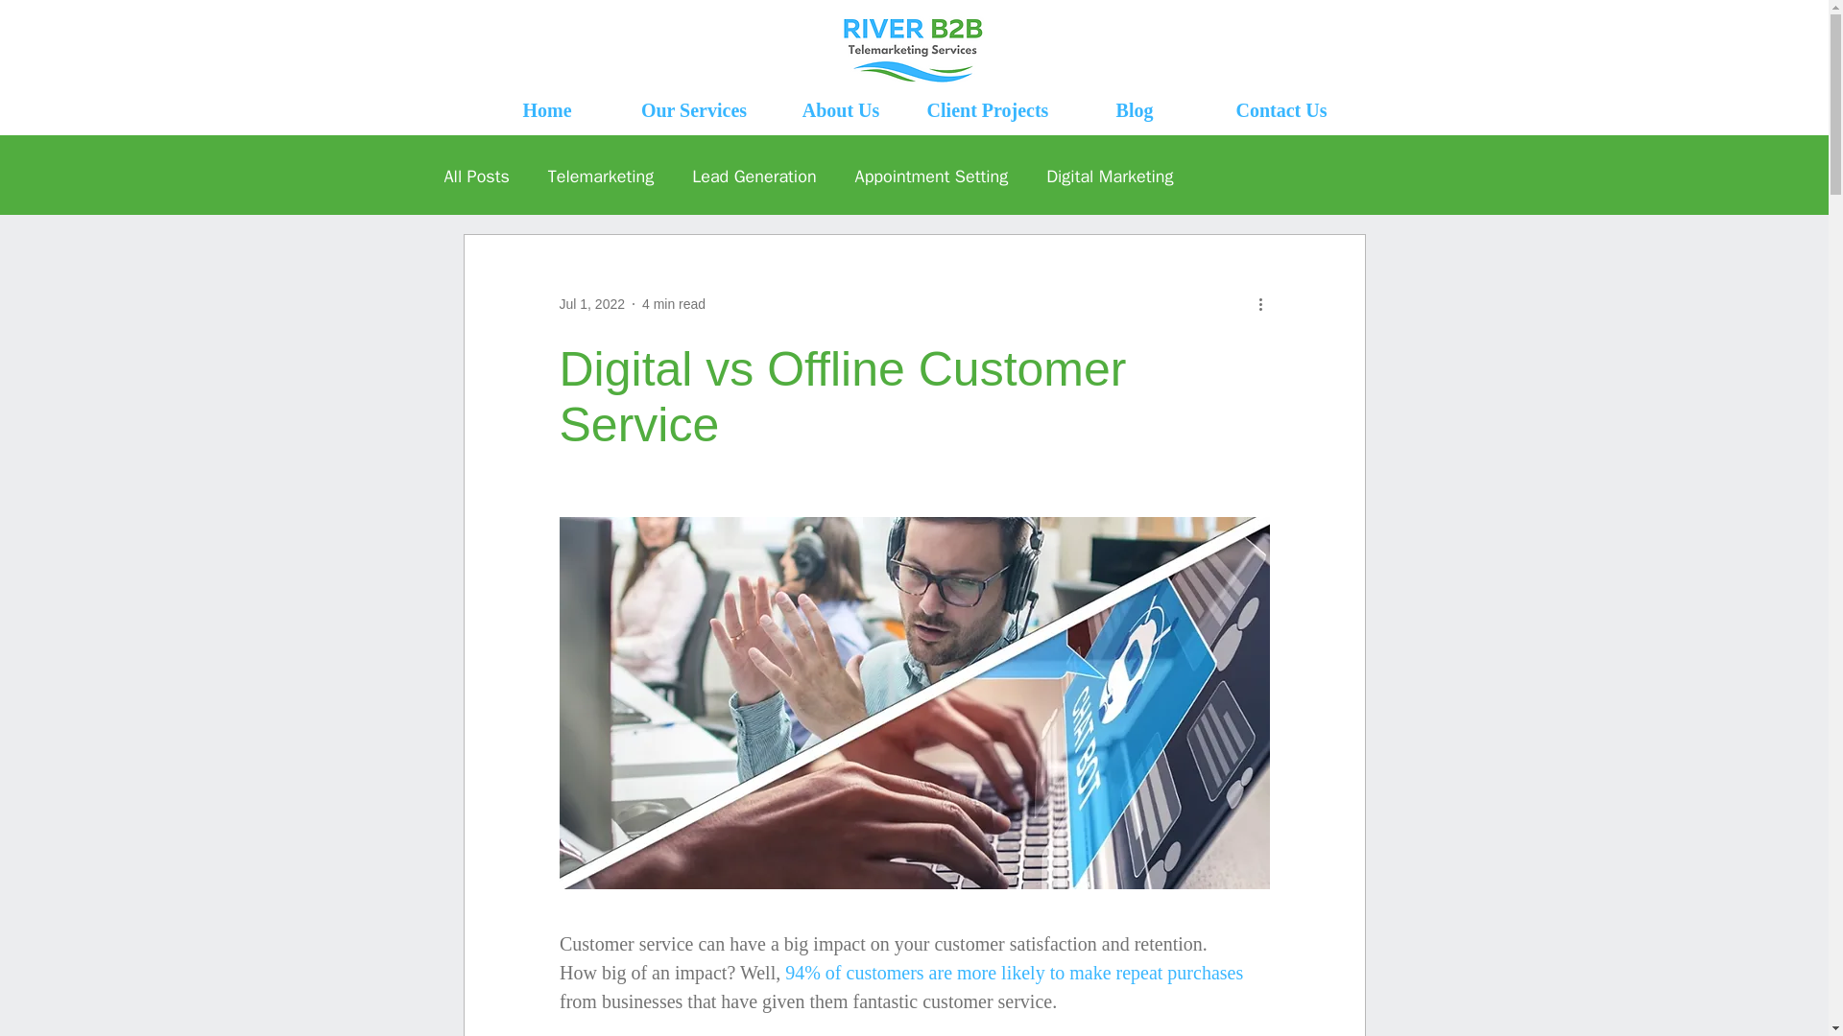 The image size is (1843, 1036). Describe the element at coordinates (931, 176) in the screenshot. I see `Appointment Setting` at that location.